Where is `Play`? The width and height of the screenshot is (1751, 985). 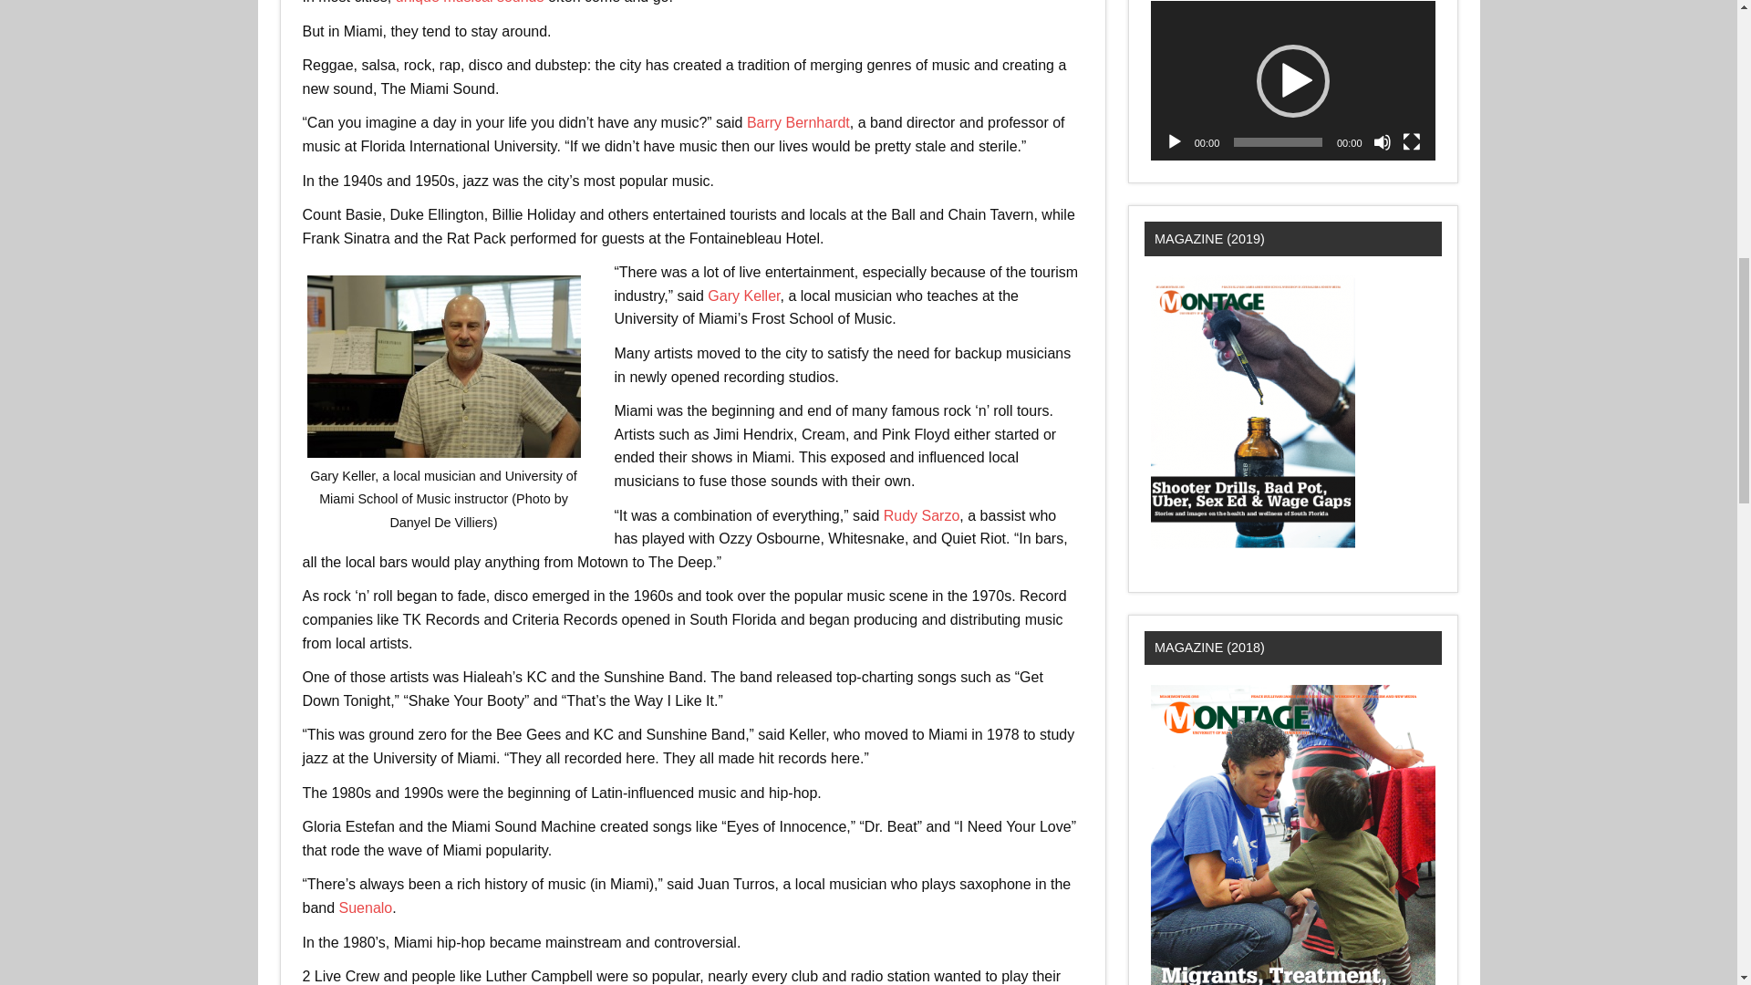
Play is located at coordinates (1175, 142).